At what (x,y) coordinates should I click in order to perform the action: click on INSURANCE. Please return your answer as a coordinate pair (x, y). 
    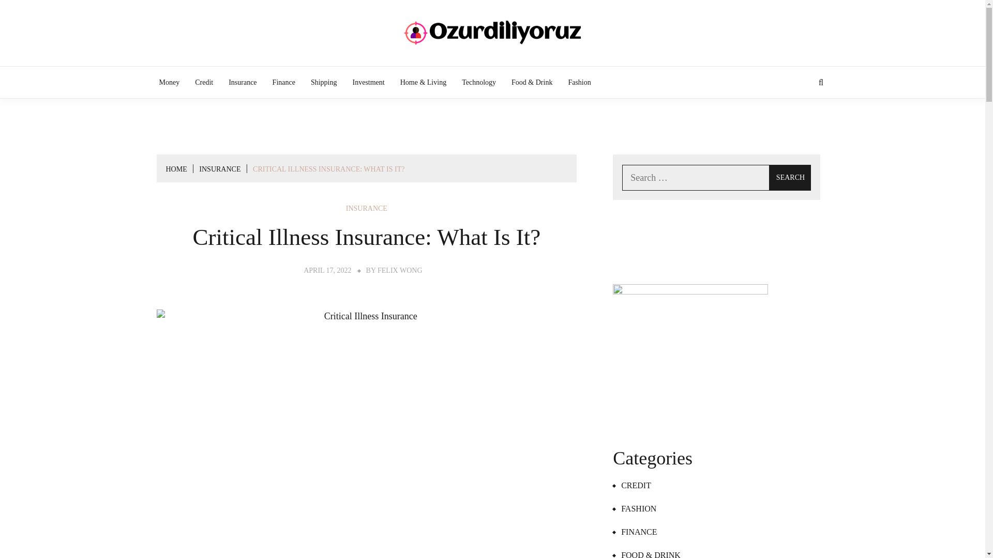
    Looking at the image, I should click on (219, 168).